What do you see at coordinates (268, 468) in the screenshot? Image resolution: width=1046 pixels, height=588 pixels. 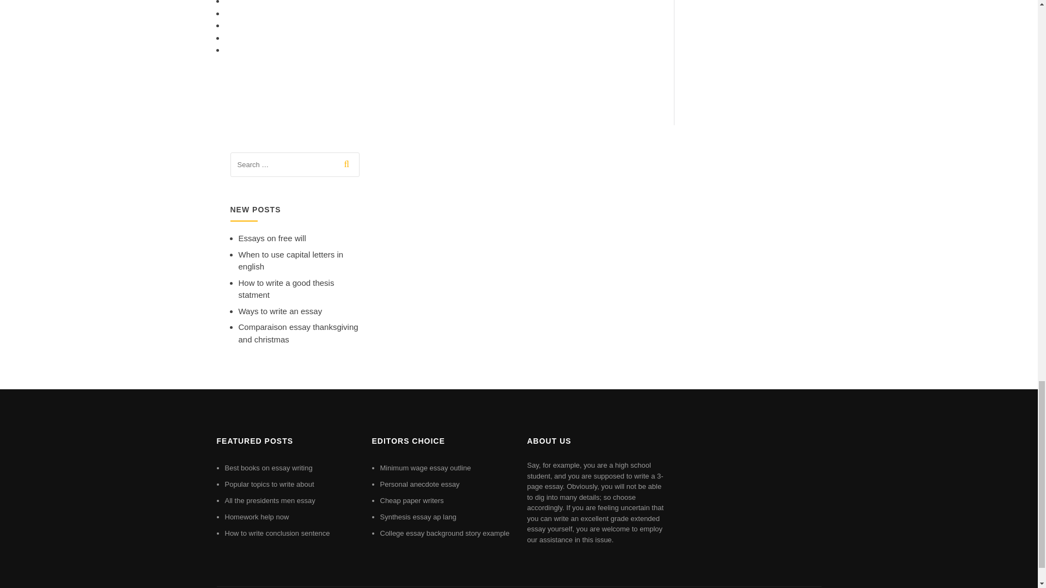 I see `Best books on essay writing` at bounding box center [268, 468].